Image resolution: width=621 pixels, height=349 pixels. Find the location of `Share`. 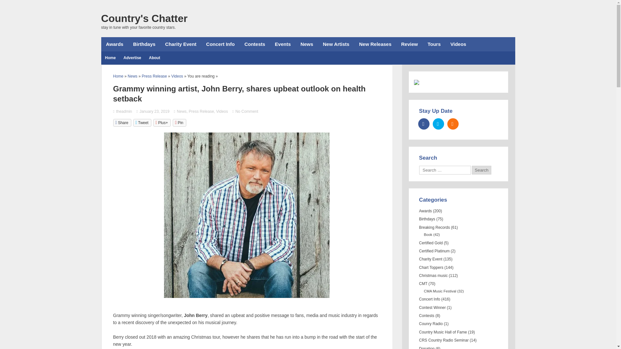

Share is located at coordinates (122, 123).